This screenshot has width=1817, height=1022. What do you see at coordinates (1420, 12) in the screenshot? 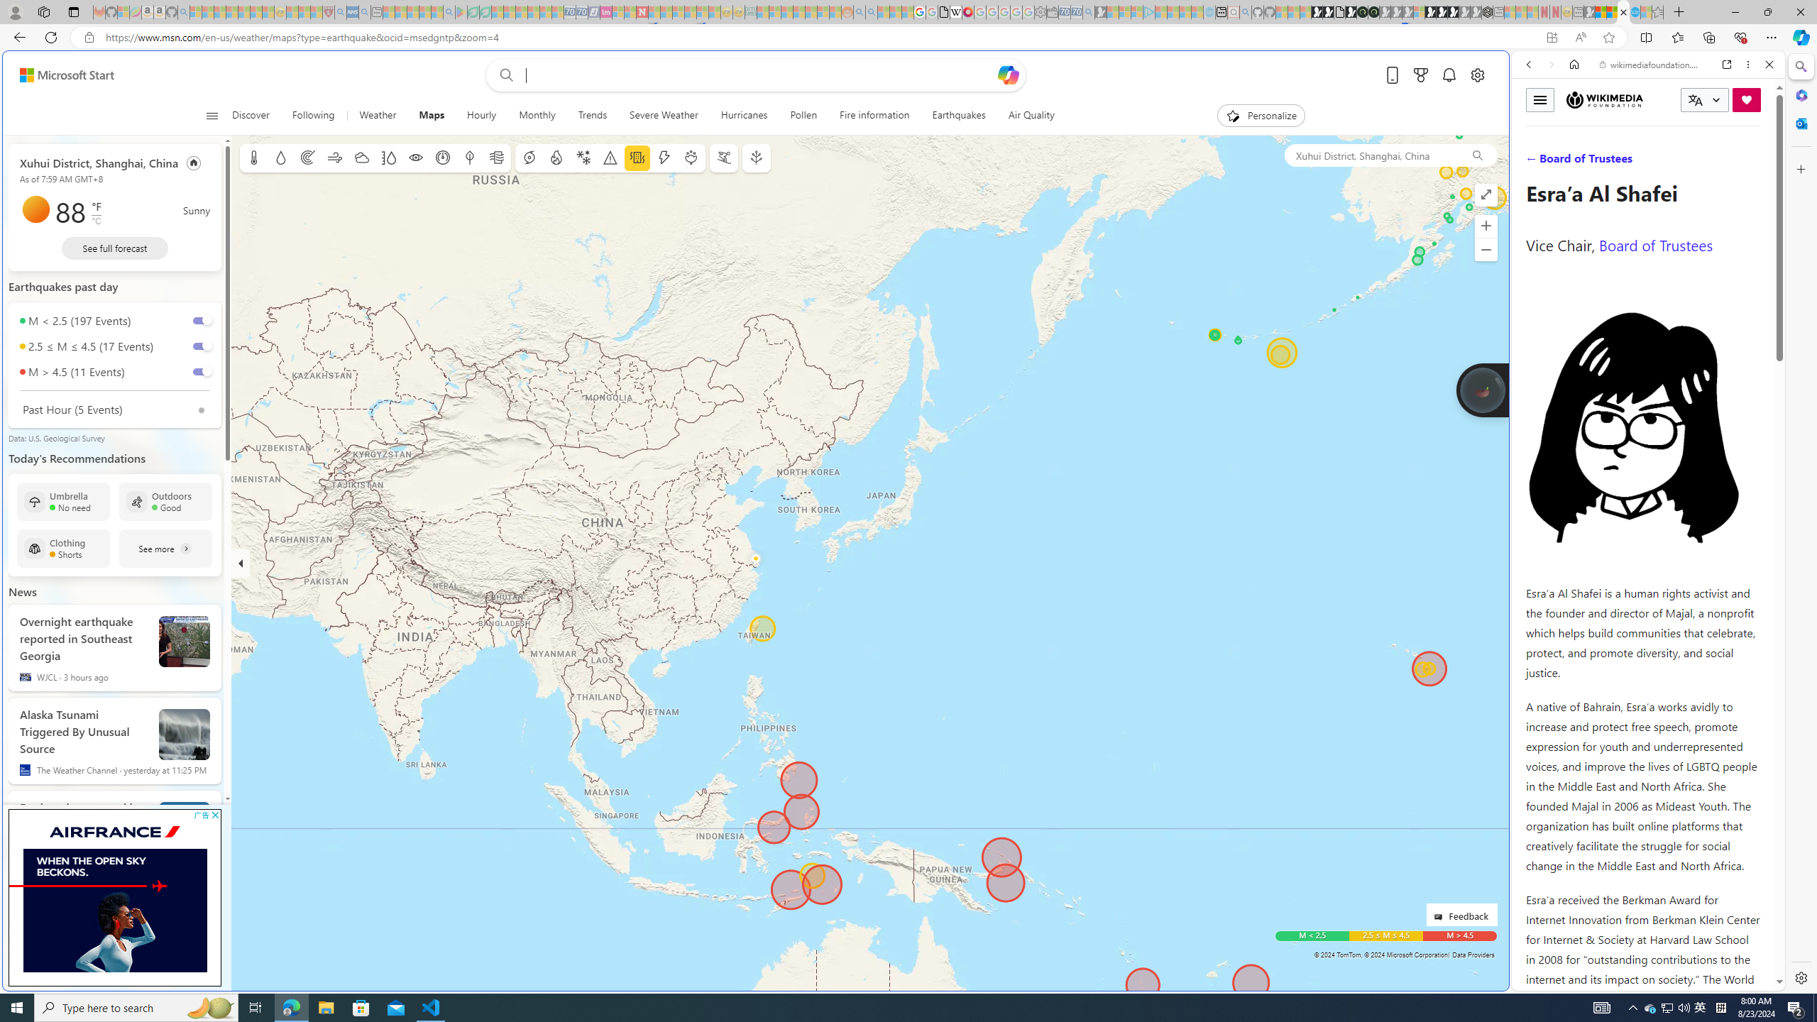
I see `Sign in to your account - Sleeping` at bounding box center [1420, 12].